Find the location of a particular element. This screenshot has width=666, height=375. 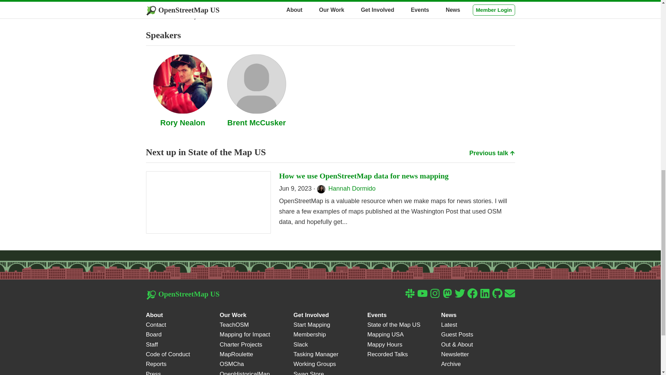

Rory Nealon is located at coordinates (182, 123).